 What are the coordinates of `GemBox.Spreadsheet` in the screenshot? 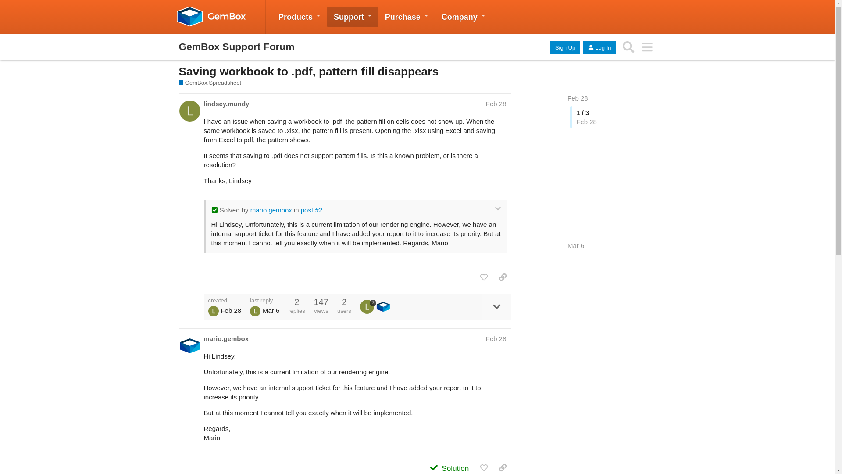 It's located at (210, 83).